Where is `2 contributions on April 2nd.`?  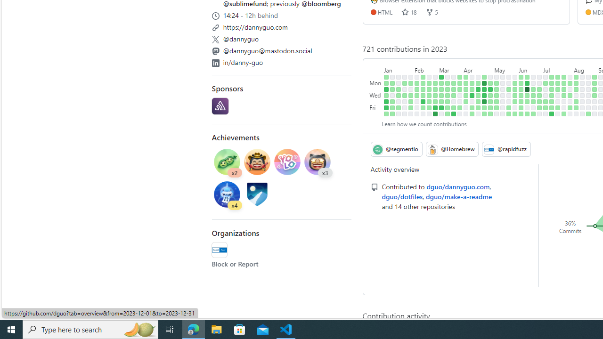 2 contributions on April 2nd. is located at coordinates (466, 77).